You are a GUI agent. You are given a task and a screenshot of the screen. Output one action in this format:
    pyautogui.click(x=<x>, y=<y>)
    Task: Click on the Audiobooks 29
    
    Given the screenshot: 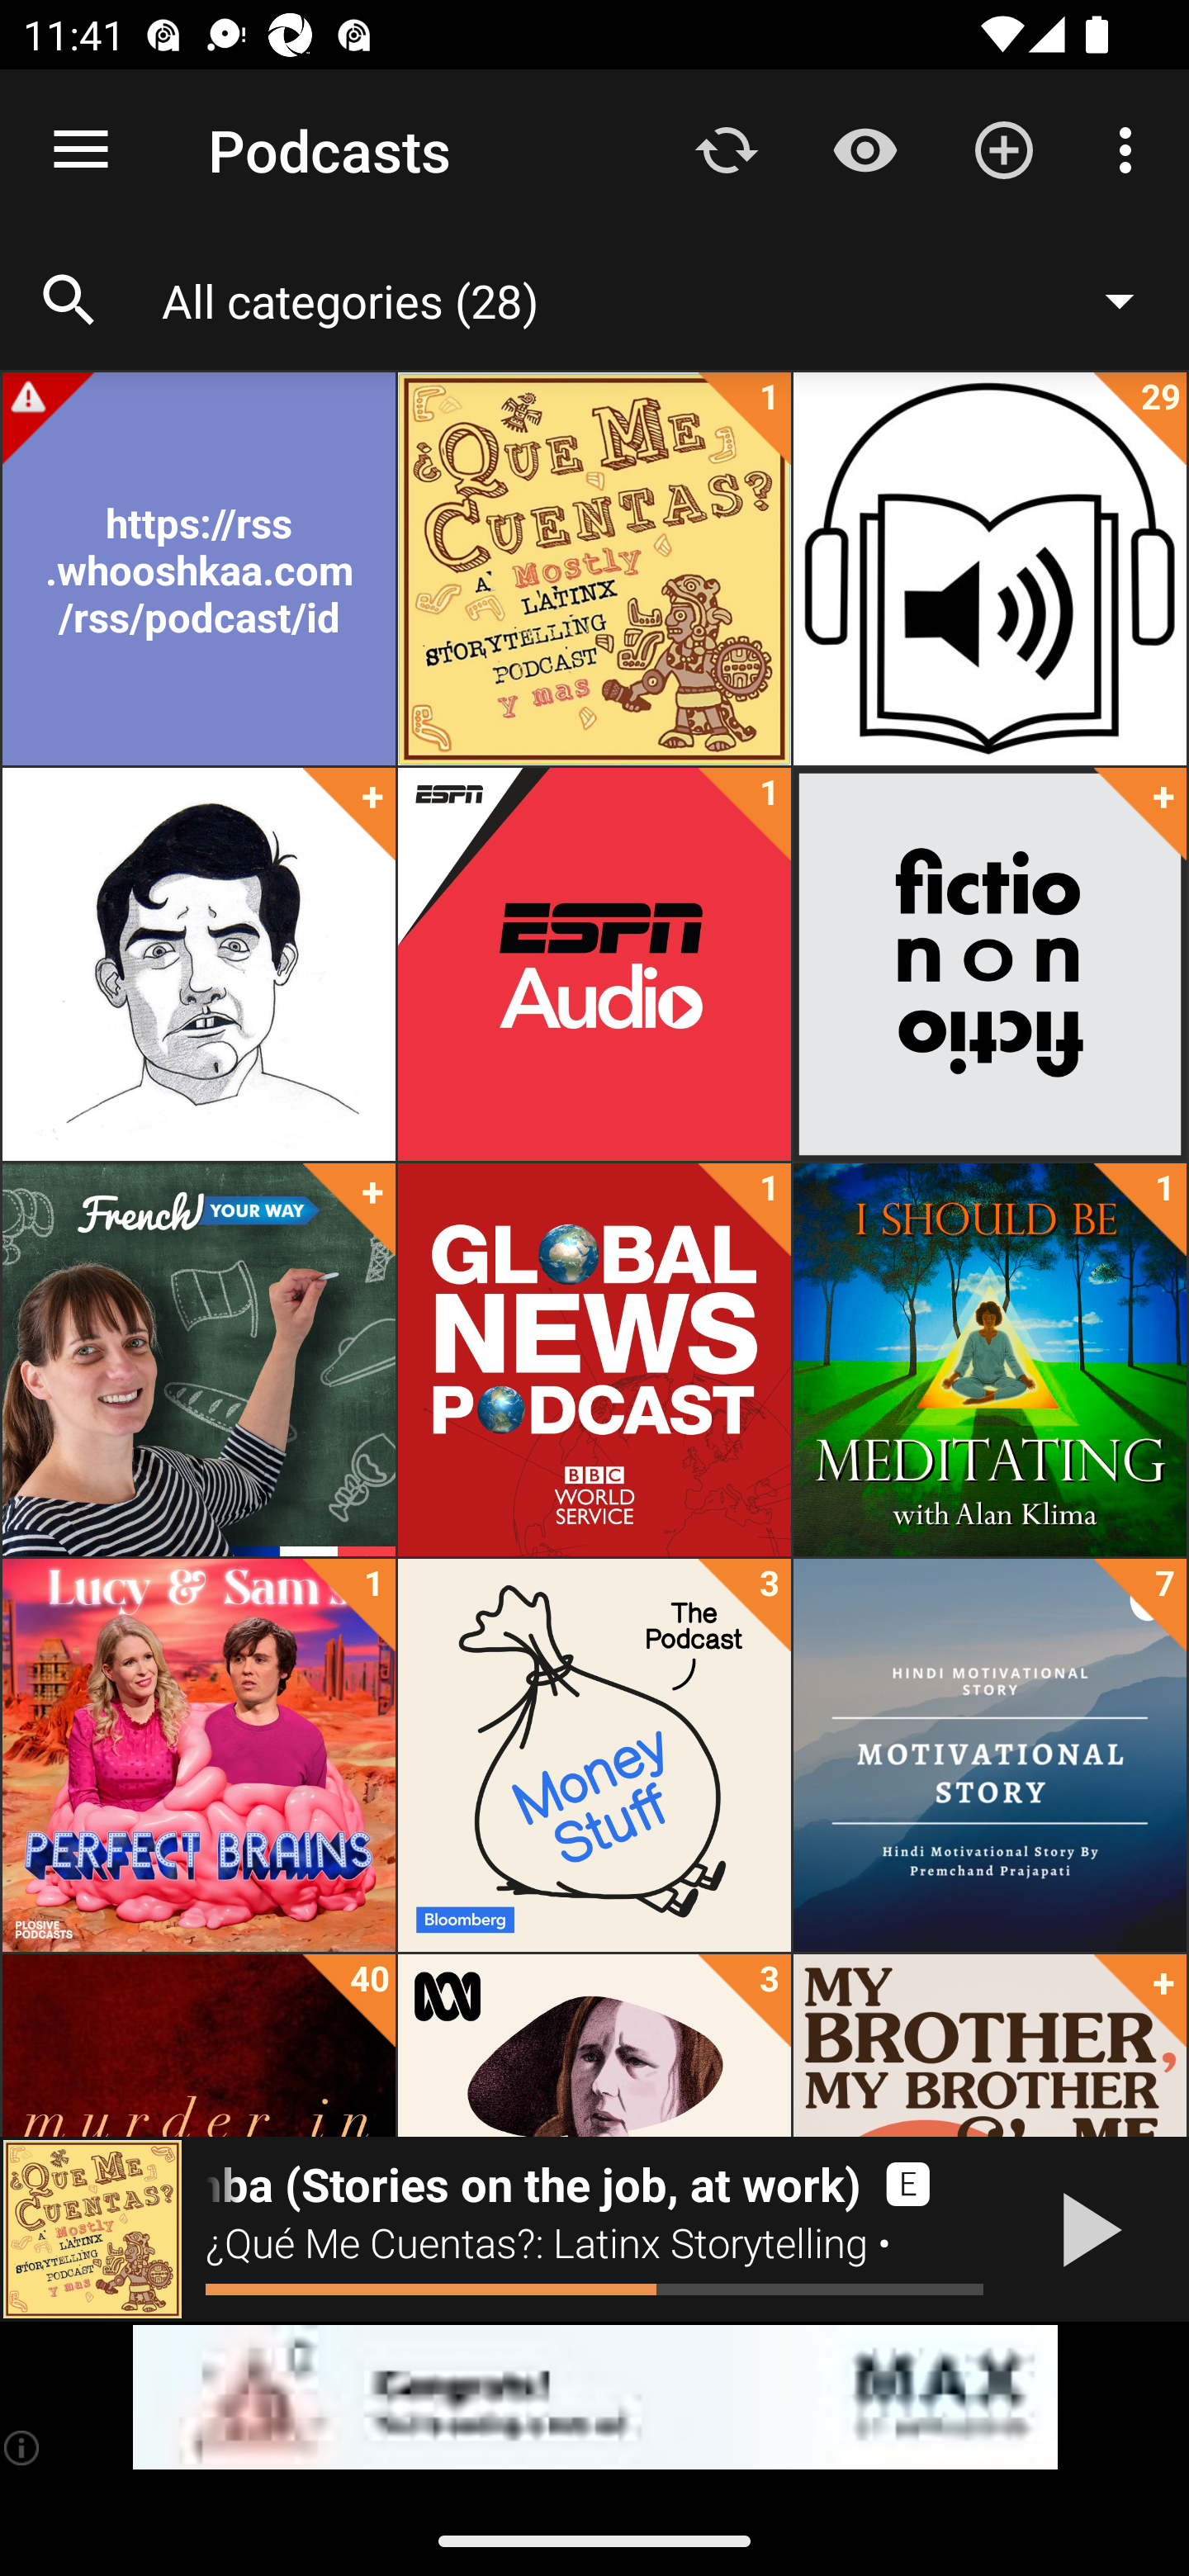 What is the action you would take?
    pyautogui.click(x=989, y=569)
    